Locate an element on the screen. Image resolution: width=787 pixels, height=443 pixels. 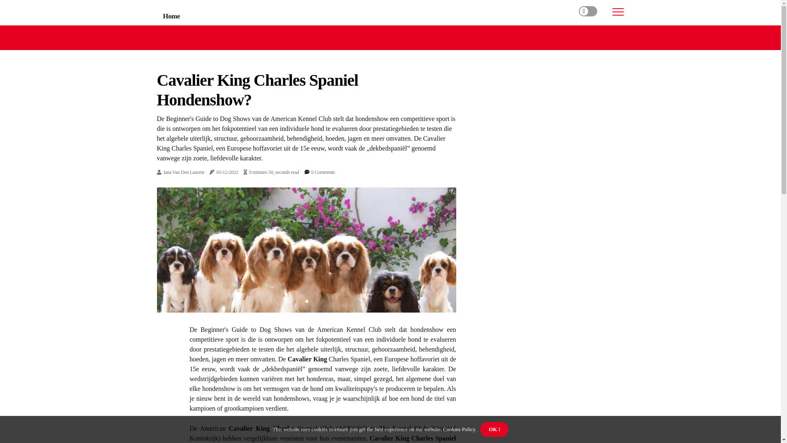
Home is located at coordinates (172, 16).